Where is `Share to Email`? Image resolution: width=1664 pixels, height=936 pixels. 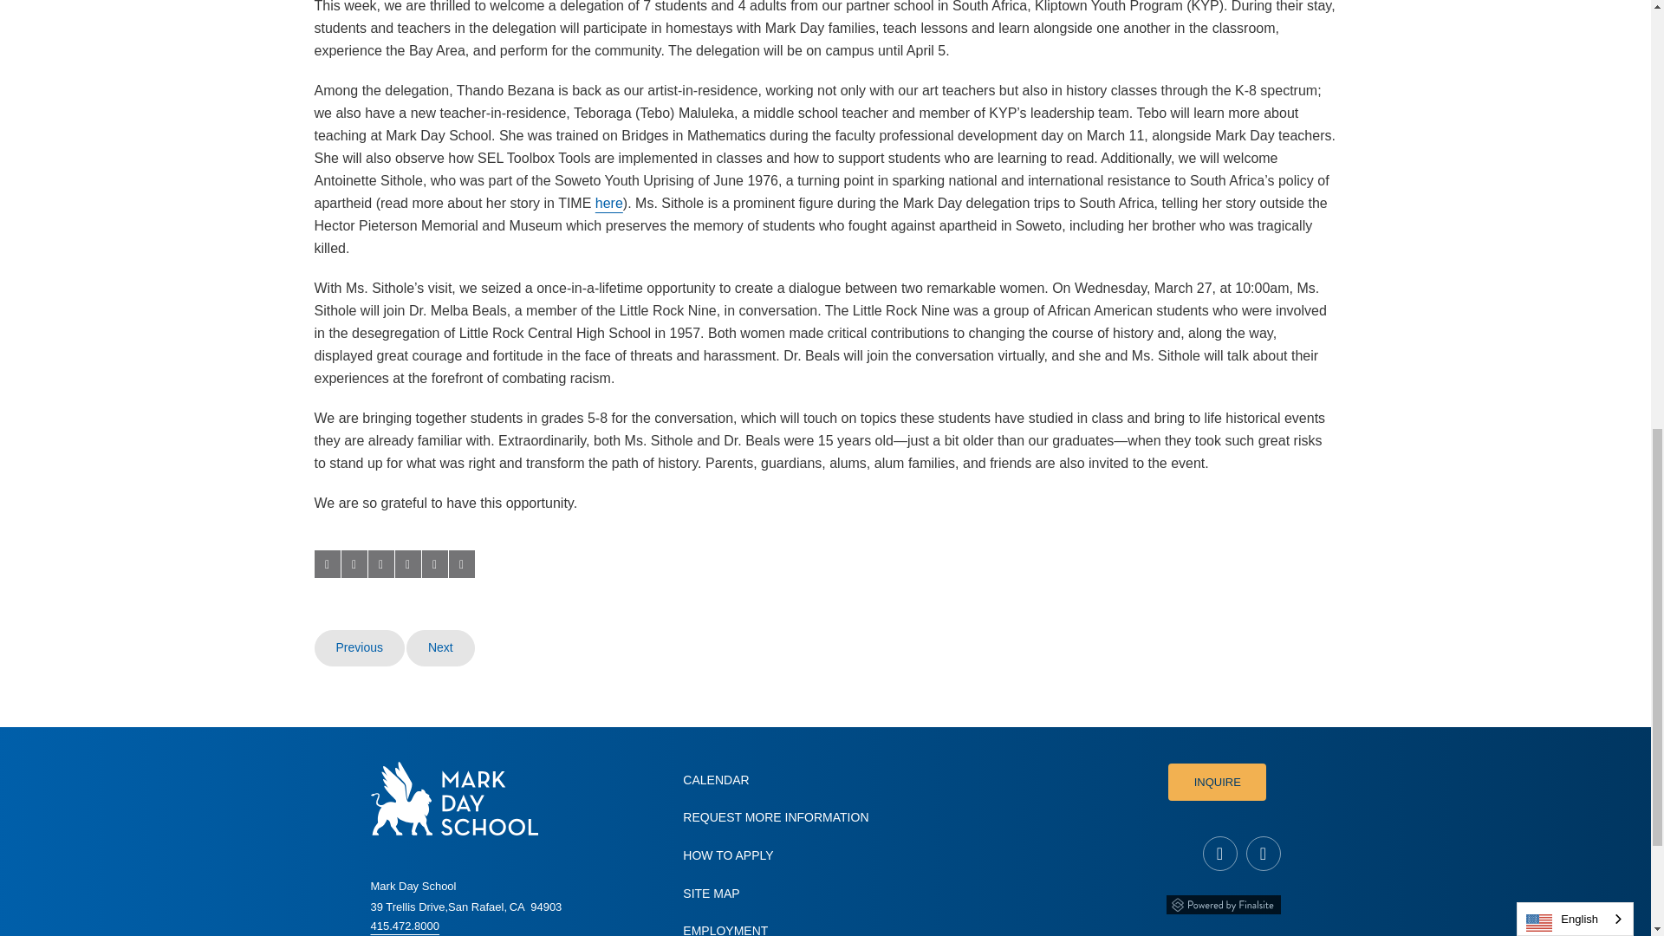 Share to Email is located at coordinates (433, 564).